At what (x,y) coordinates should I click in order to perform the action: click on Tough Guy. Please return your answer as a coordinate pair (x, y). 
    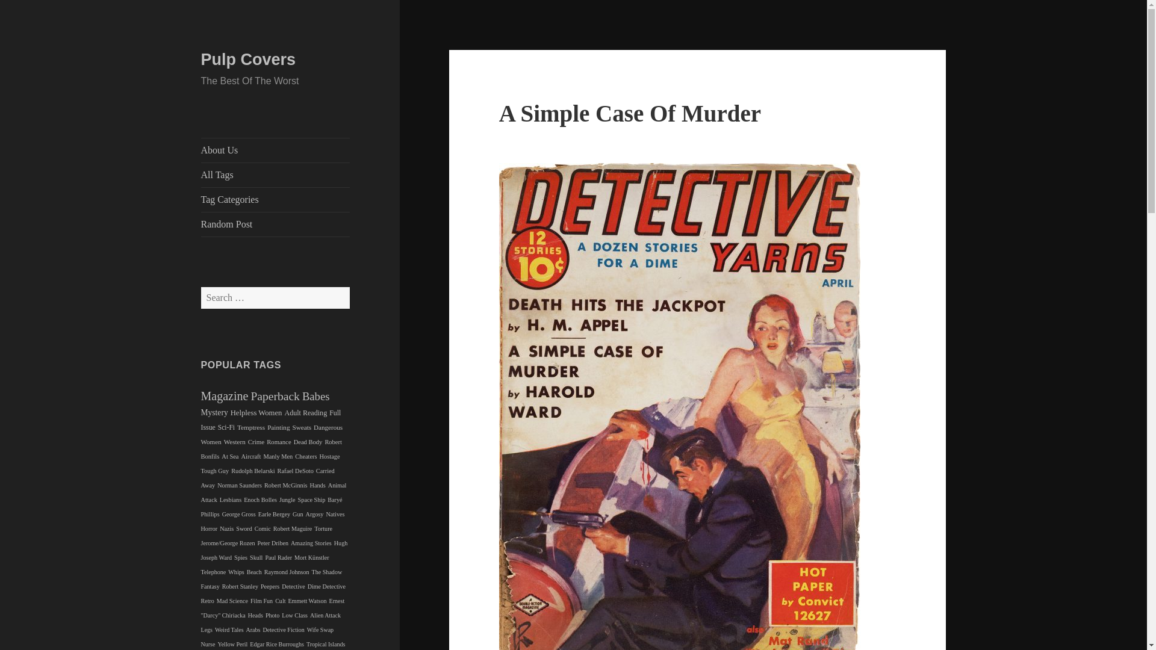
    Looking at the image, I should click on (215, 471).